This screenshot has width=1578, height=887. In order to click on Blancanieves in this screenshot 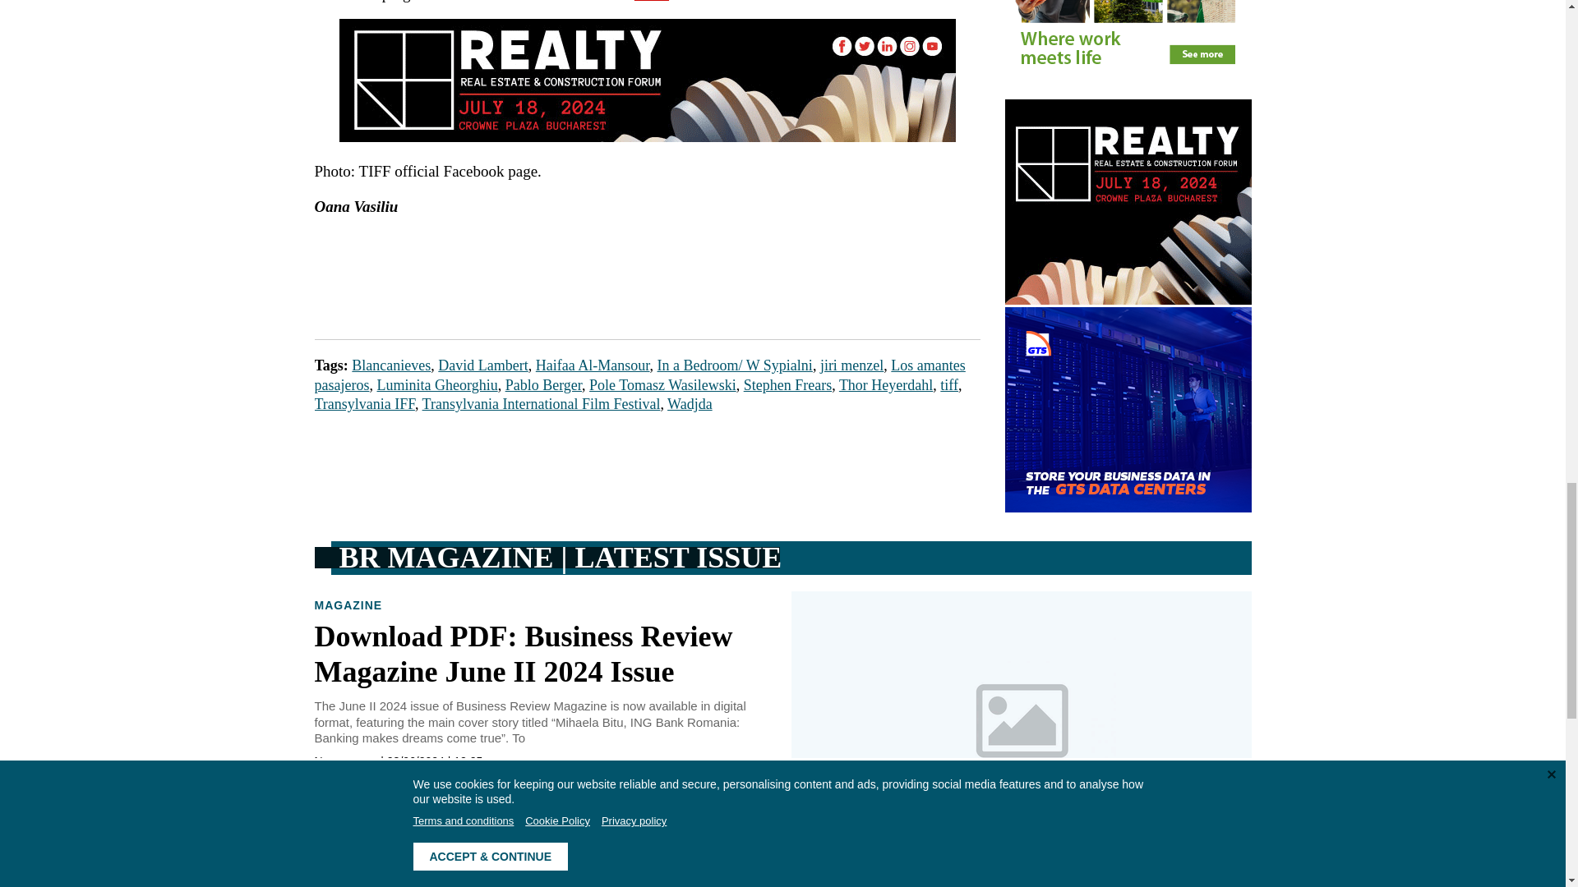, I will do `click(391, 365)`.